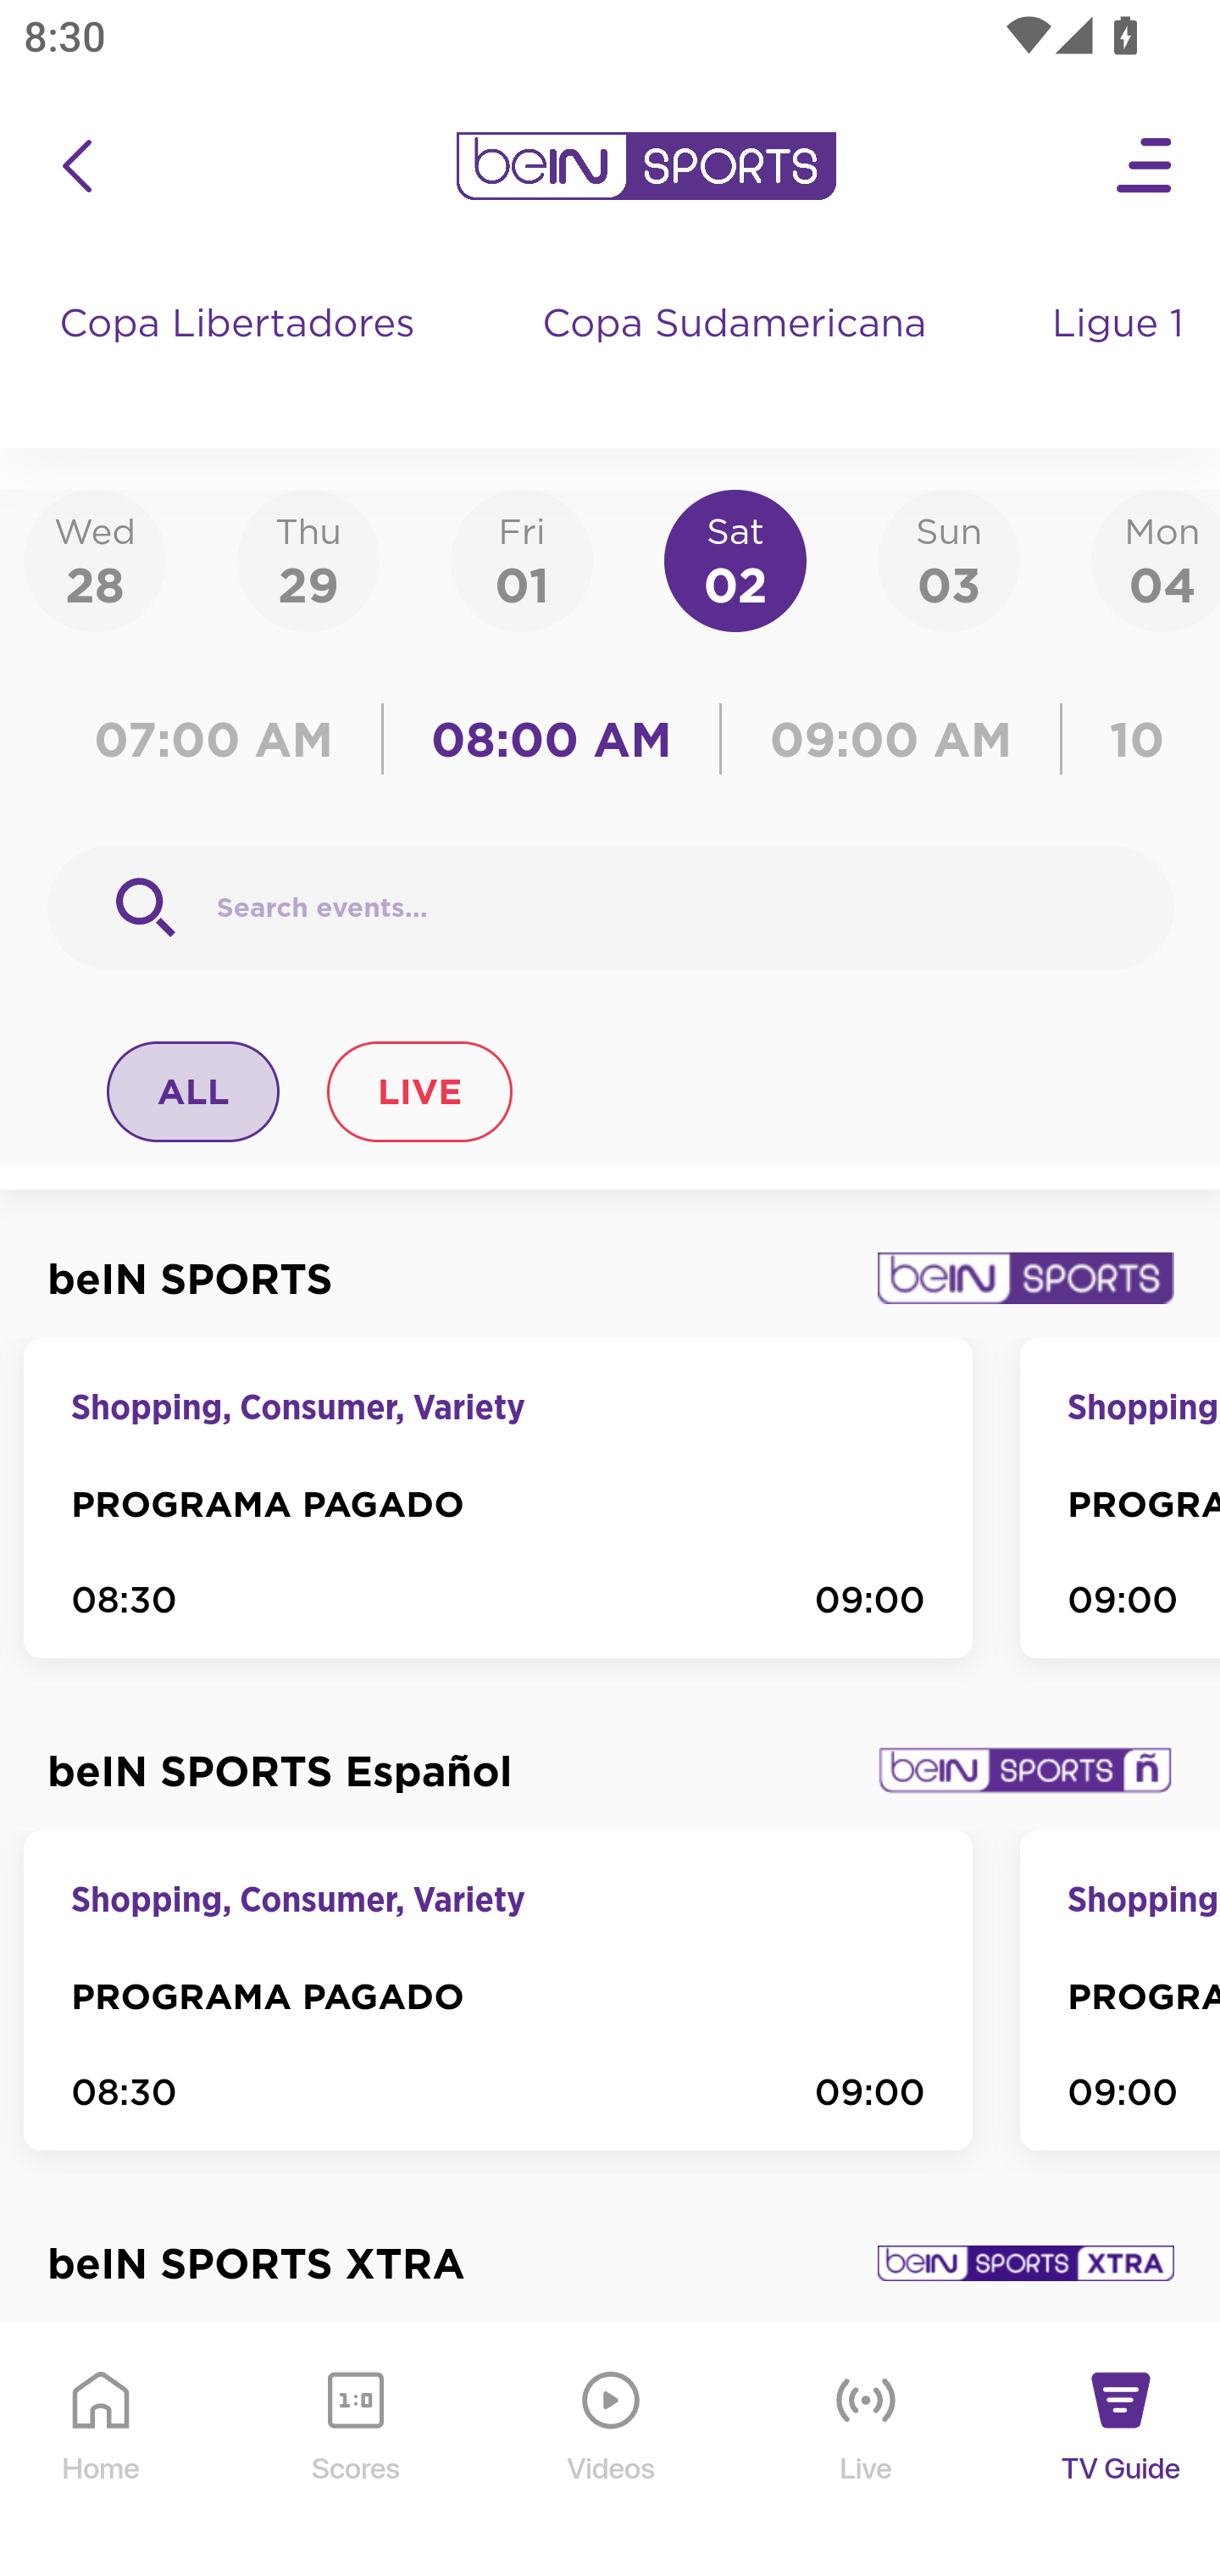  What do you see at coordinates (1121, 356) in the screenshot?
I see `Ligue 1` at bounding box center [1121, 356].